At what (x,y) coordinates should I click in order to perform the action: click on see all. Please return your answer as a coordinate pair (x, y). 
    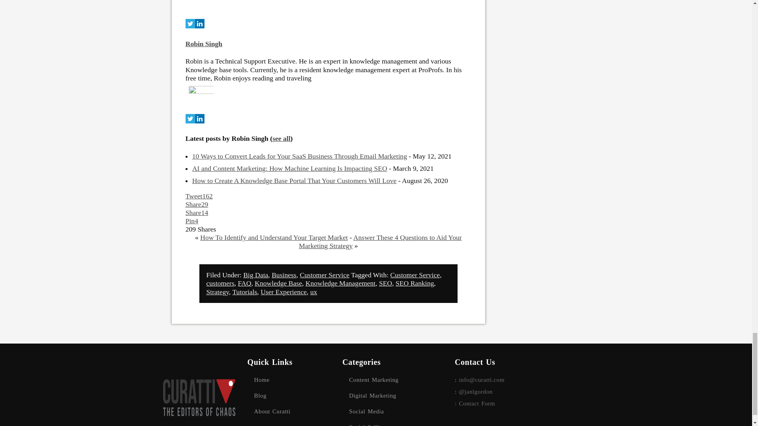
    Looking at the image, I should click on (281, 141).